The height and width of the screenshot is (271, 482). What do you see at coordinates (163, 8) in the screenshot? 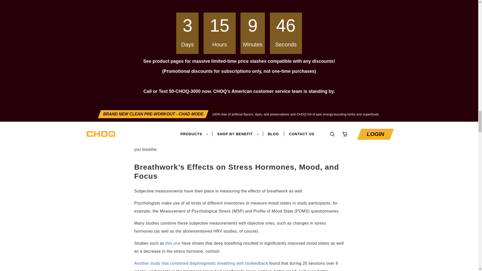
I see `HeartMath Quick Coherence` at bounding box center [163, 8].